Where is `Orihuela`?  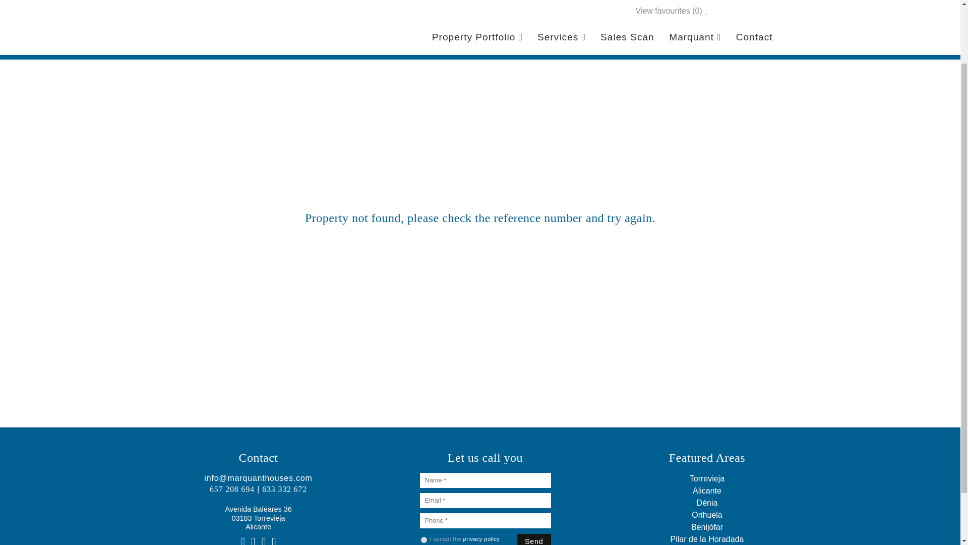 Orihuela is located at coordinates (707, 515).